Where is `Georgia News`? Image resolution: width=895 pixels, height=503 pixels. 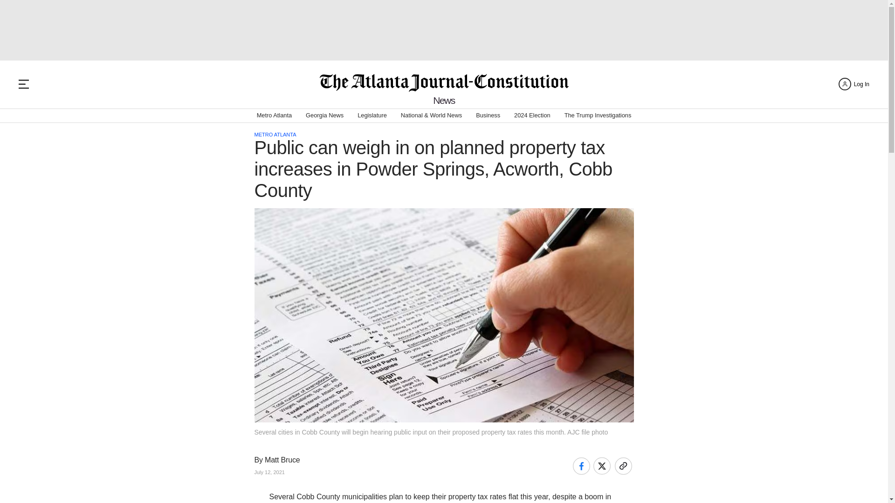
Georgia News is located at coordinates (324, 116).